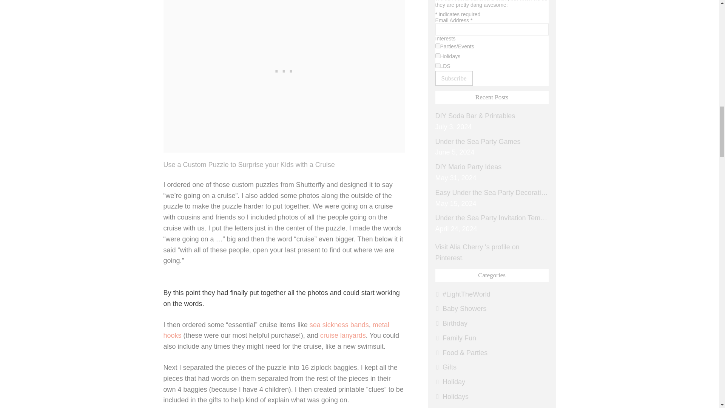 This screenshot has width=725, height=408. I want to click on metal hooks, so click(276, 330).